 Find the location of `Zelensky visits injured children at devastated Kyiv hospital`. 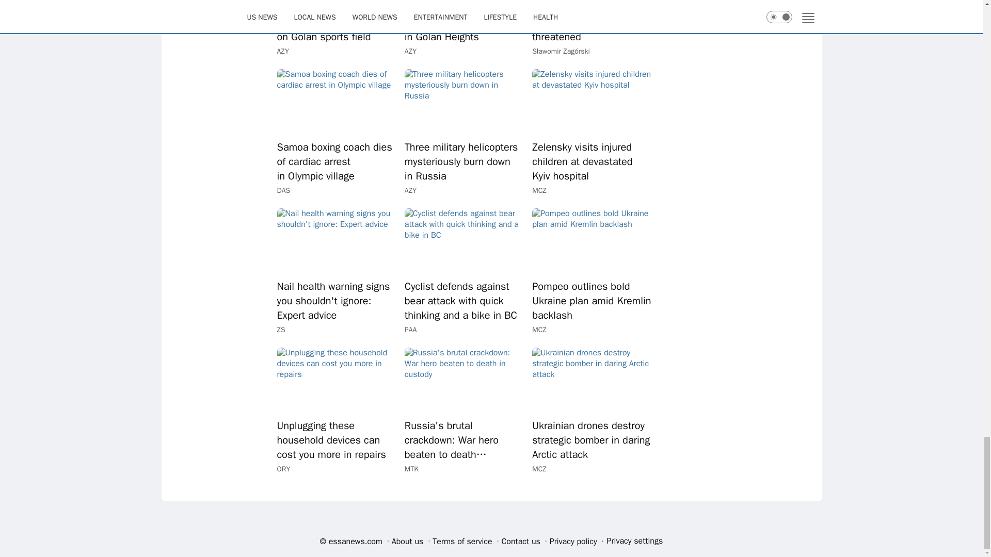

Zelensky visits injured children at devastated Kyiv hospital is located at coordinates (592, 102).